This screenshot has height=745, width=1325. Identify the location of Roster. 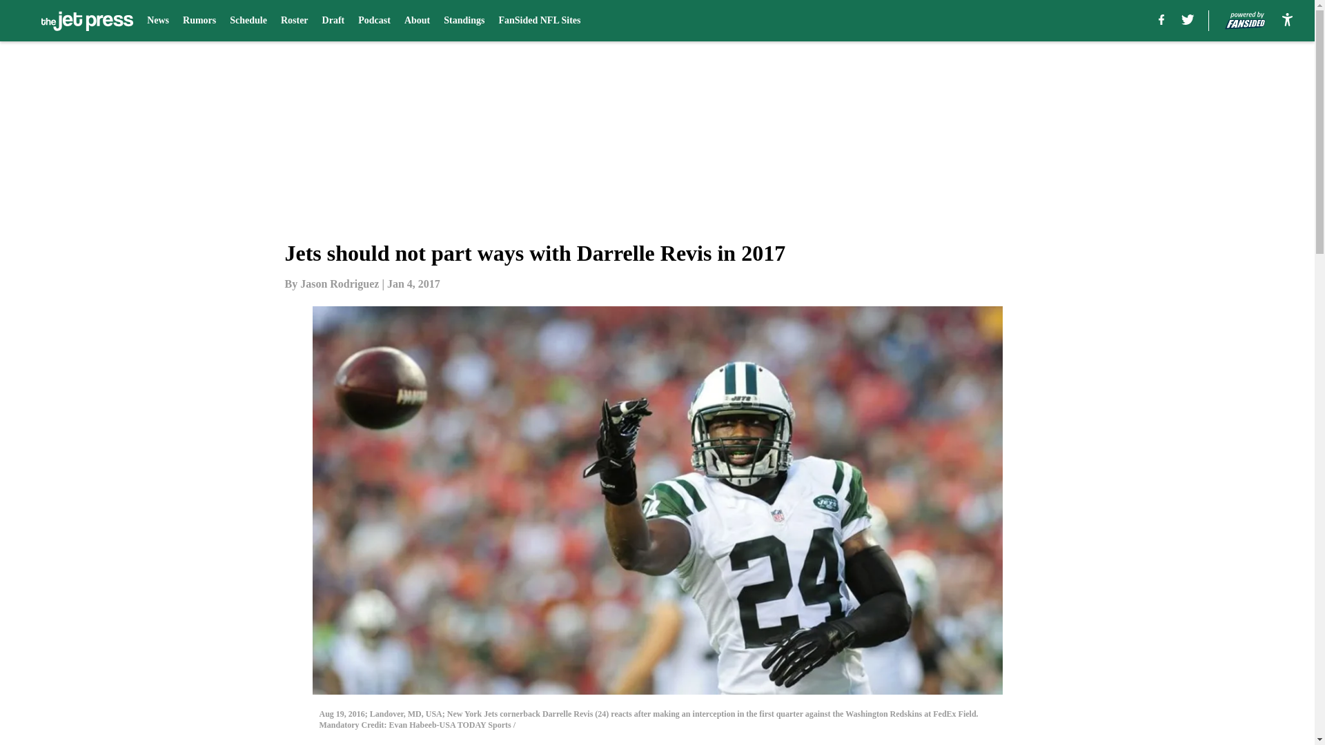
(295, 21).